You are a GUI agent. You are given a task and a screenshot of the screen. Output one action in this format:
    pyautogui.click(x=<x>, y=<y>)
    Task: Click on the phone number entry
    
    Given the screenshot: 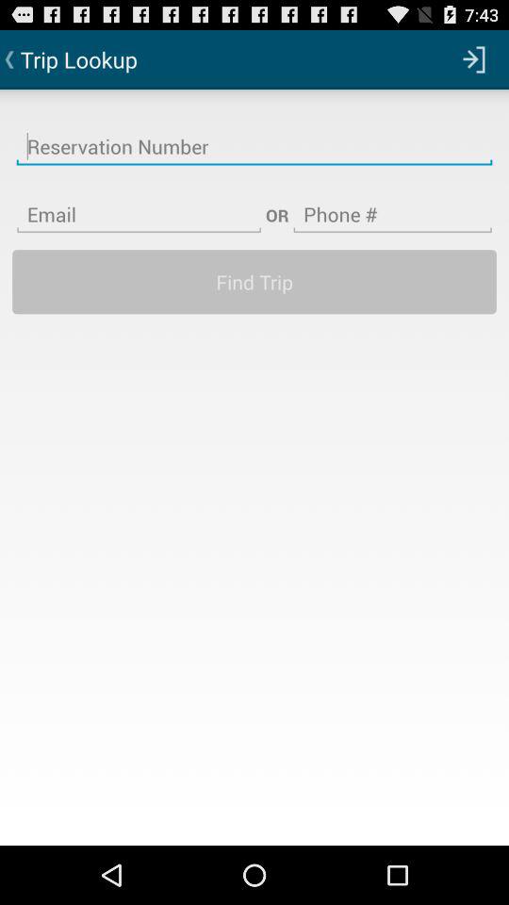 What is the action you would take?
    pyautogui.click(x=392, y=203)
    